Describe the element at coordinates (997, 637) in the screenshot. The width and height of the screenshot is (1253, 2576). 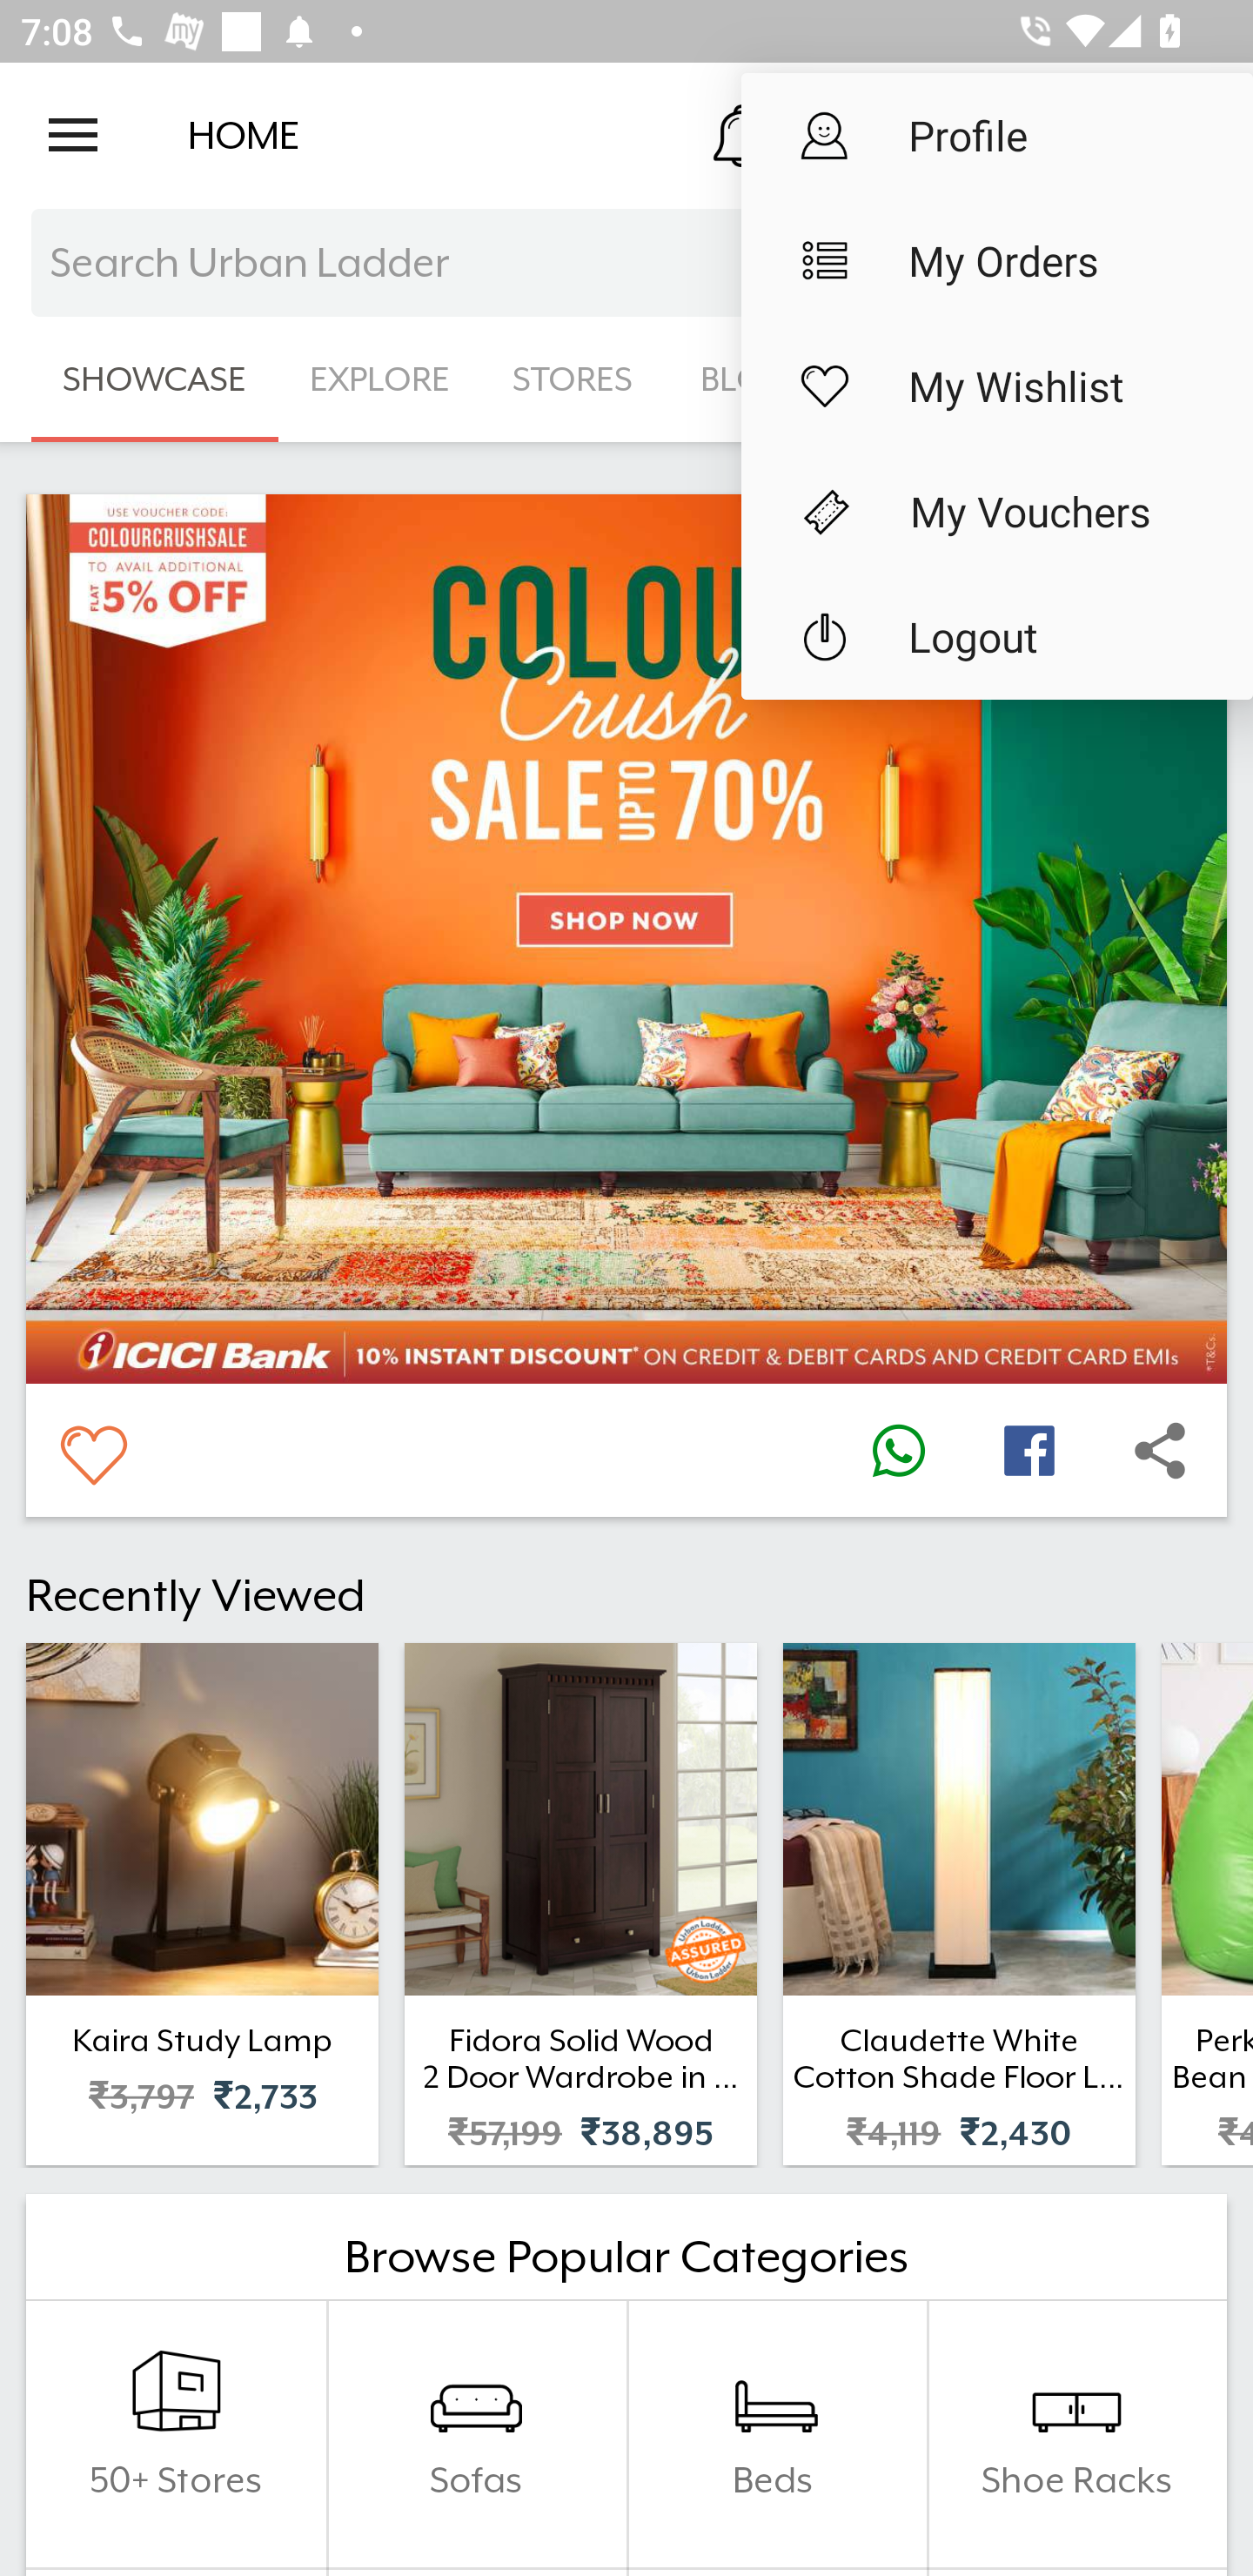
I see `Logout` at that location.